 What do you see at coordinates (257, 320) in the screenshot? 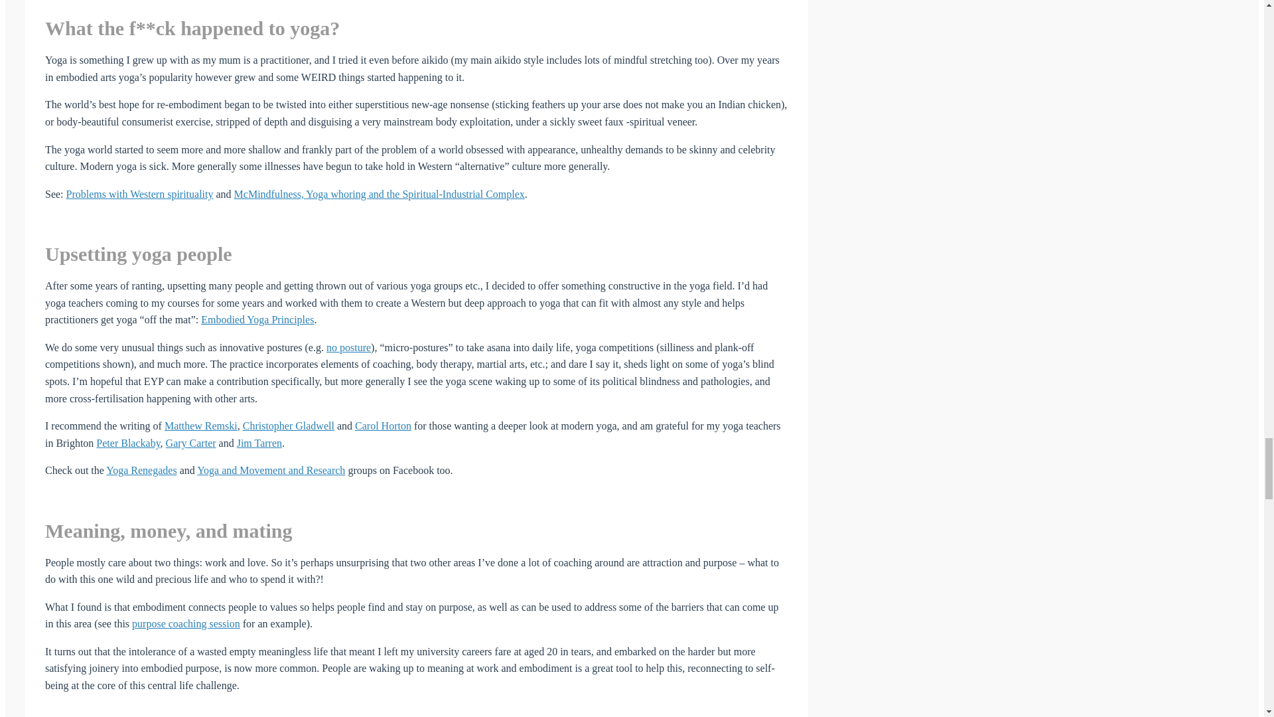
I see `Embodied Yoga Principles` at bounding box center [257, 320].